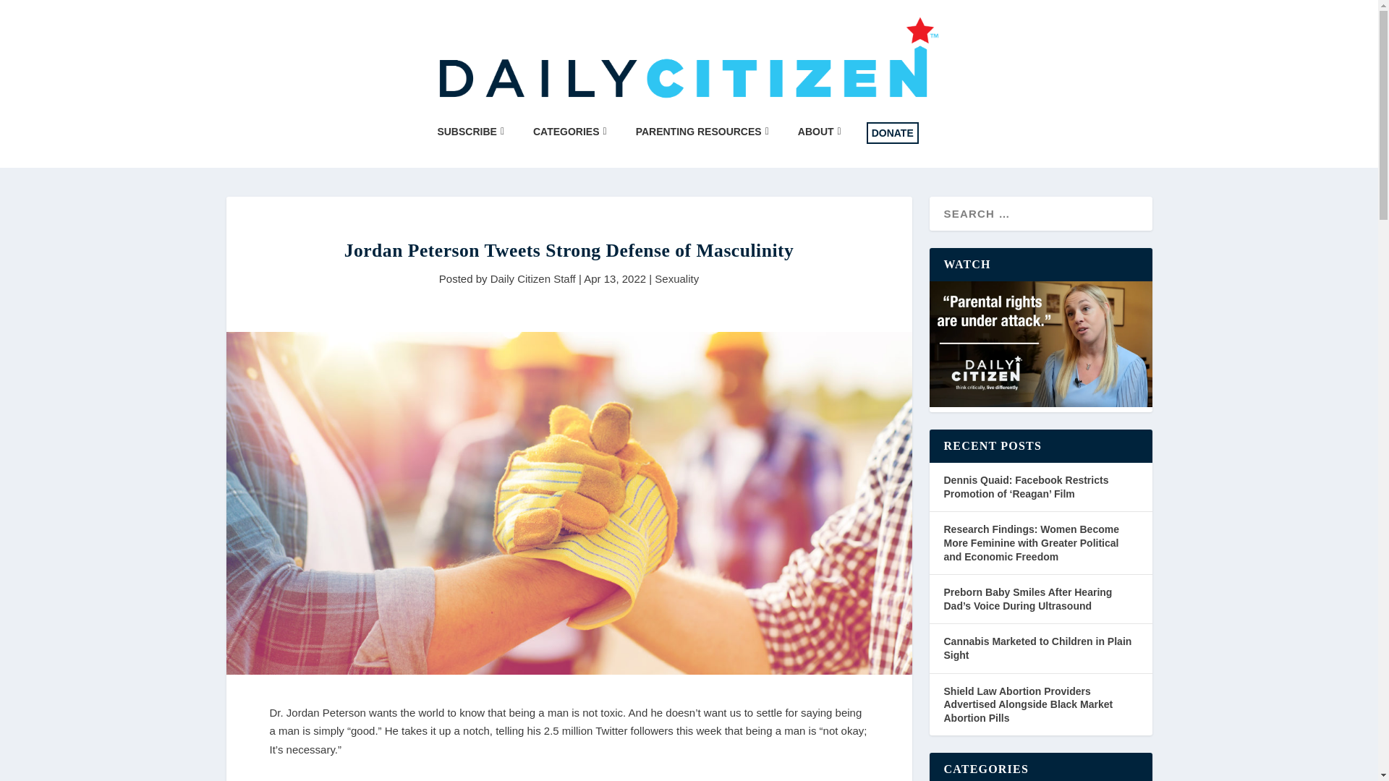  What do you see at coordinates (893, 132) in the screenshot?
I see `DONATE` at bounding box center [893, 132].